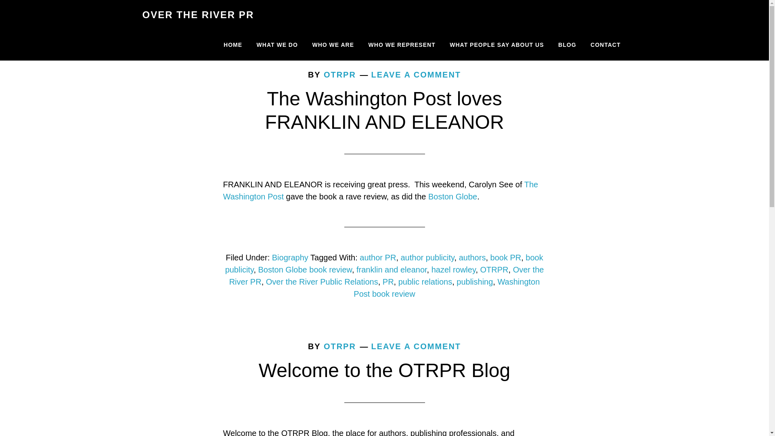 This screenshot has height=436, width=775. I want to click on public relations, so click(425, 281).